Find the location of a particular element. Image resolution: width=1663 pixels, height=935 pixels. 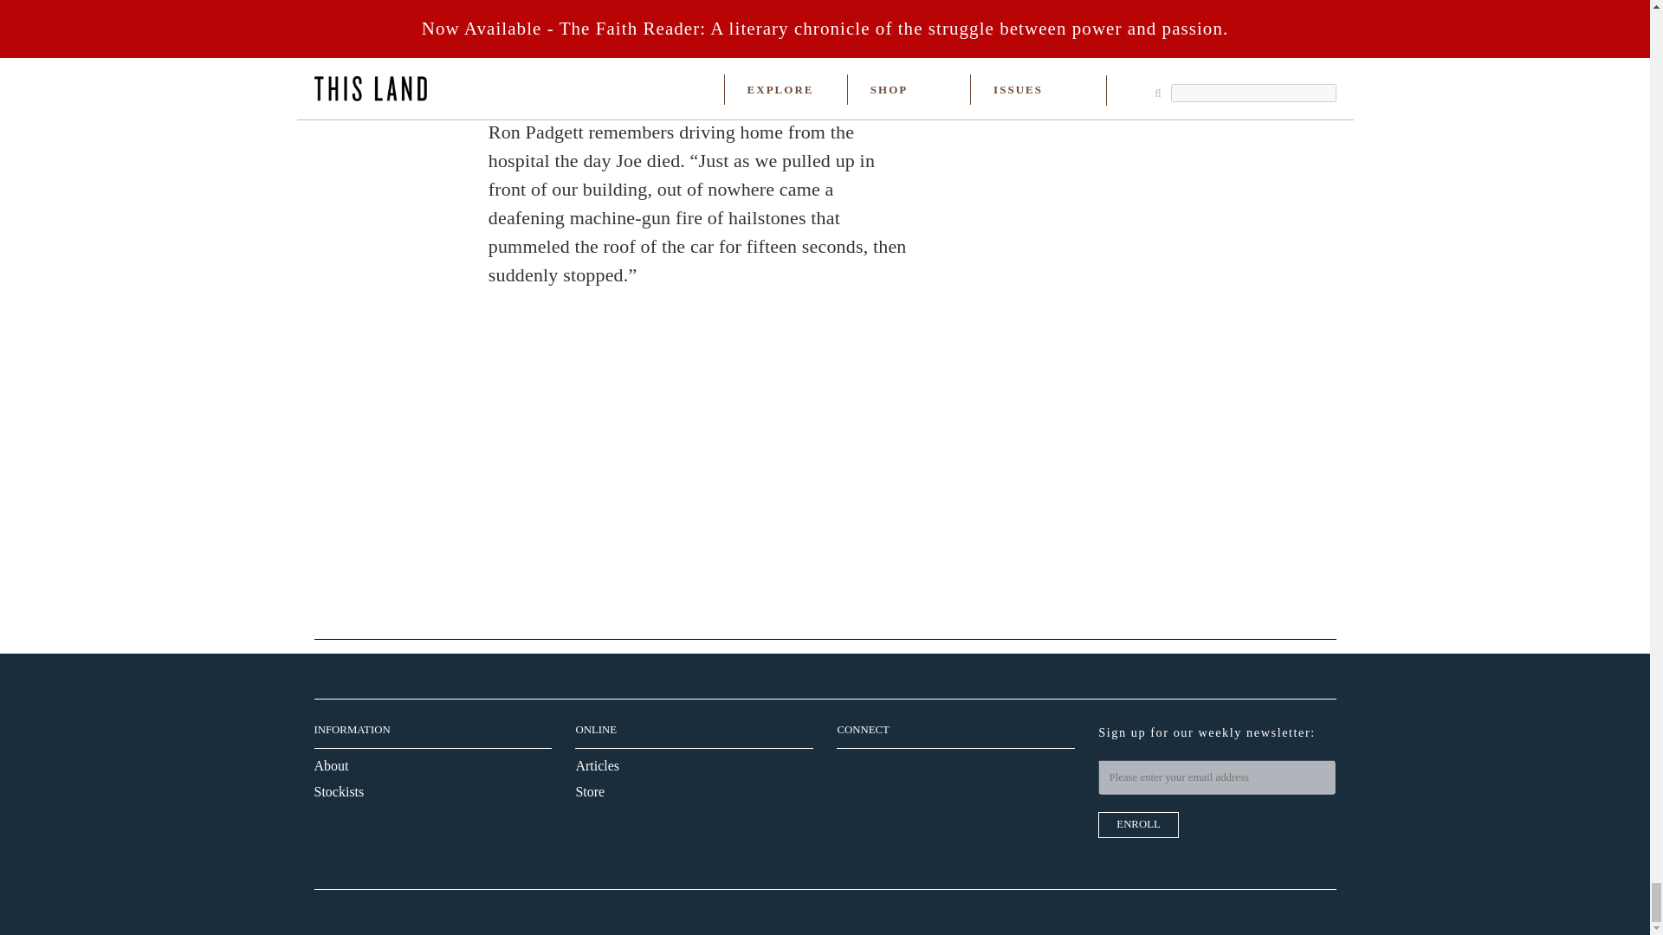

Enroll is located at coordinates (1137, 824).